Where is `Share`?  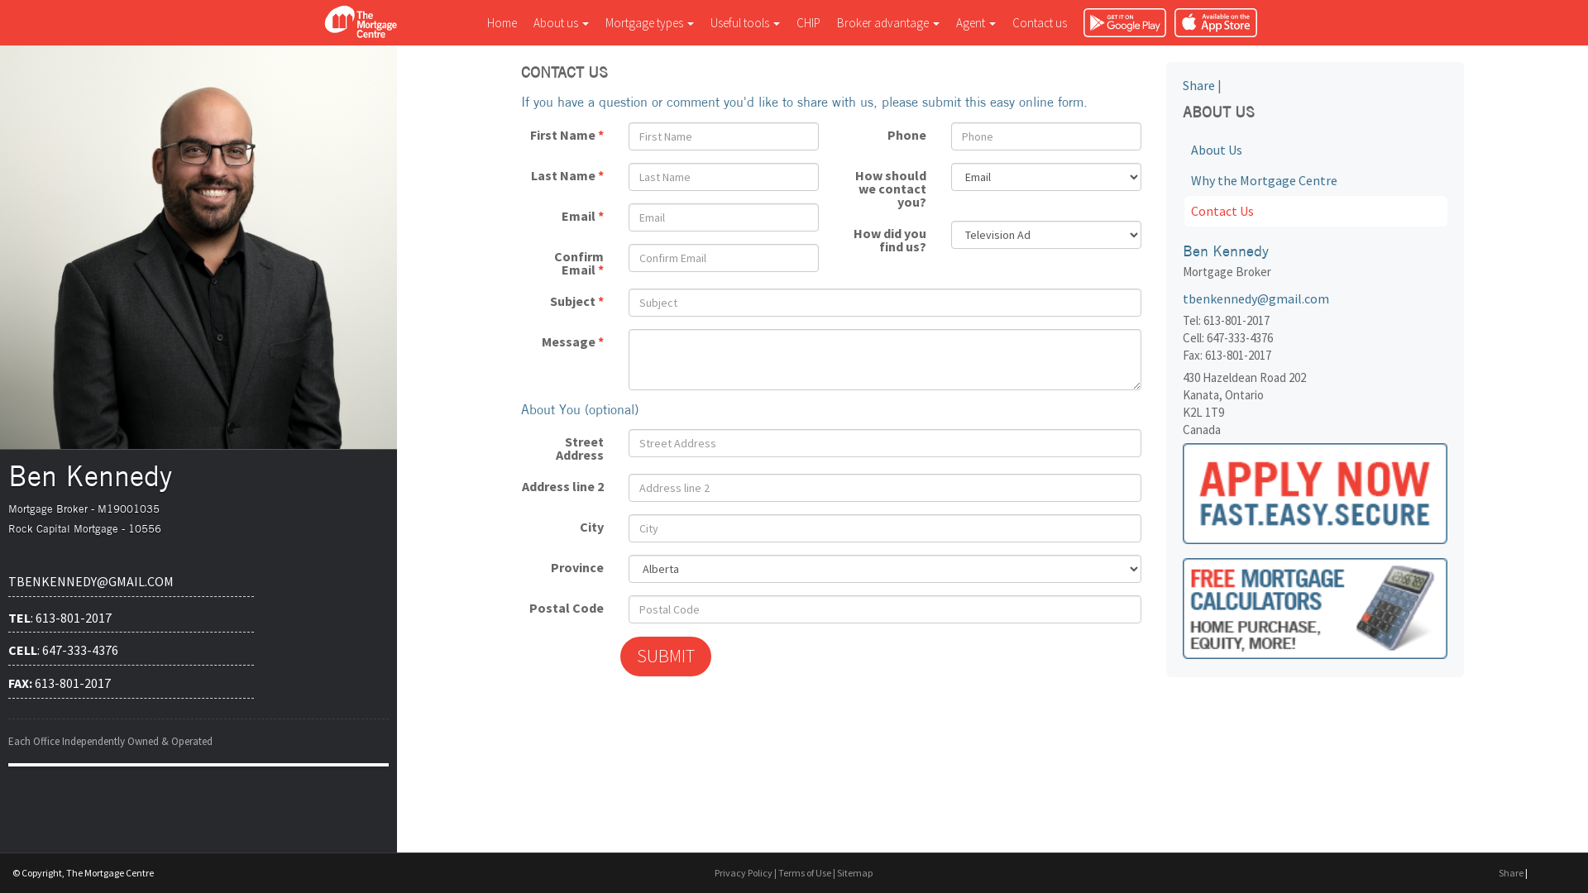
Share is located at coordinates (1199, 85).